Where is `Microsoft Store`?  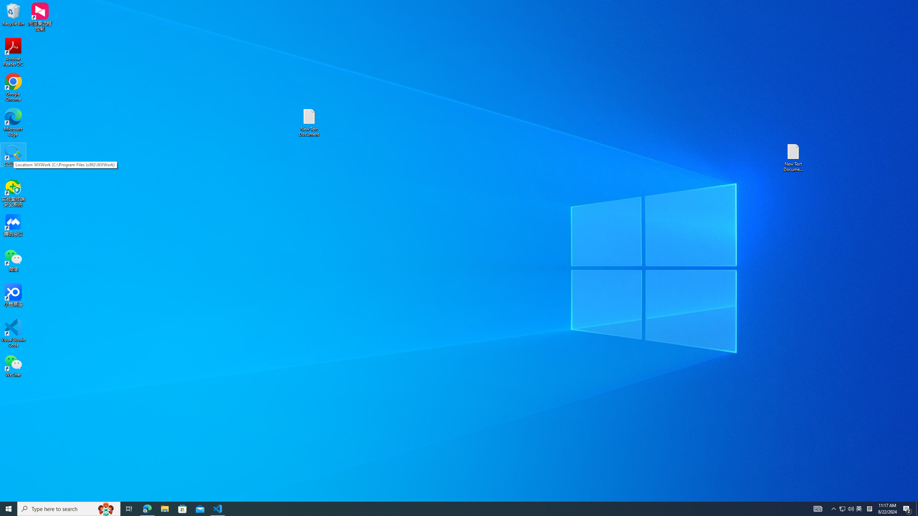
Microsoft Store is located at coordinates (9, 509).